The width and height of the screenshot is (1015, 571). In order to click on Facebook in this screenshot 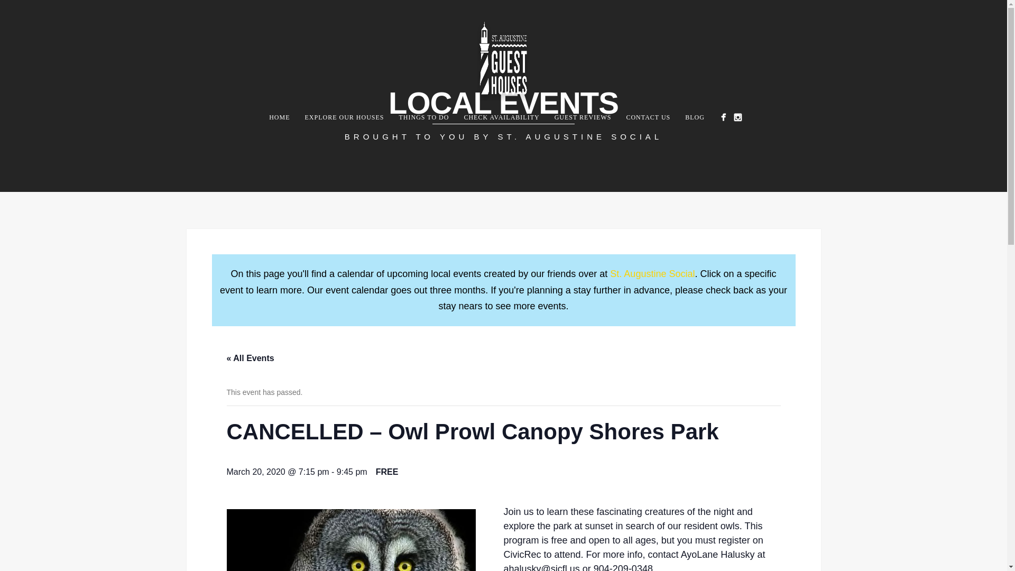, I will do `click(723, 117)`.